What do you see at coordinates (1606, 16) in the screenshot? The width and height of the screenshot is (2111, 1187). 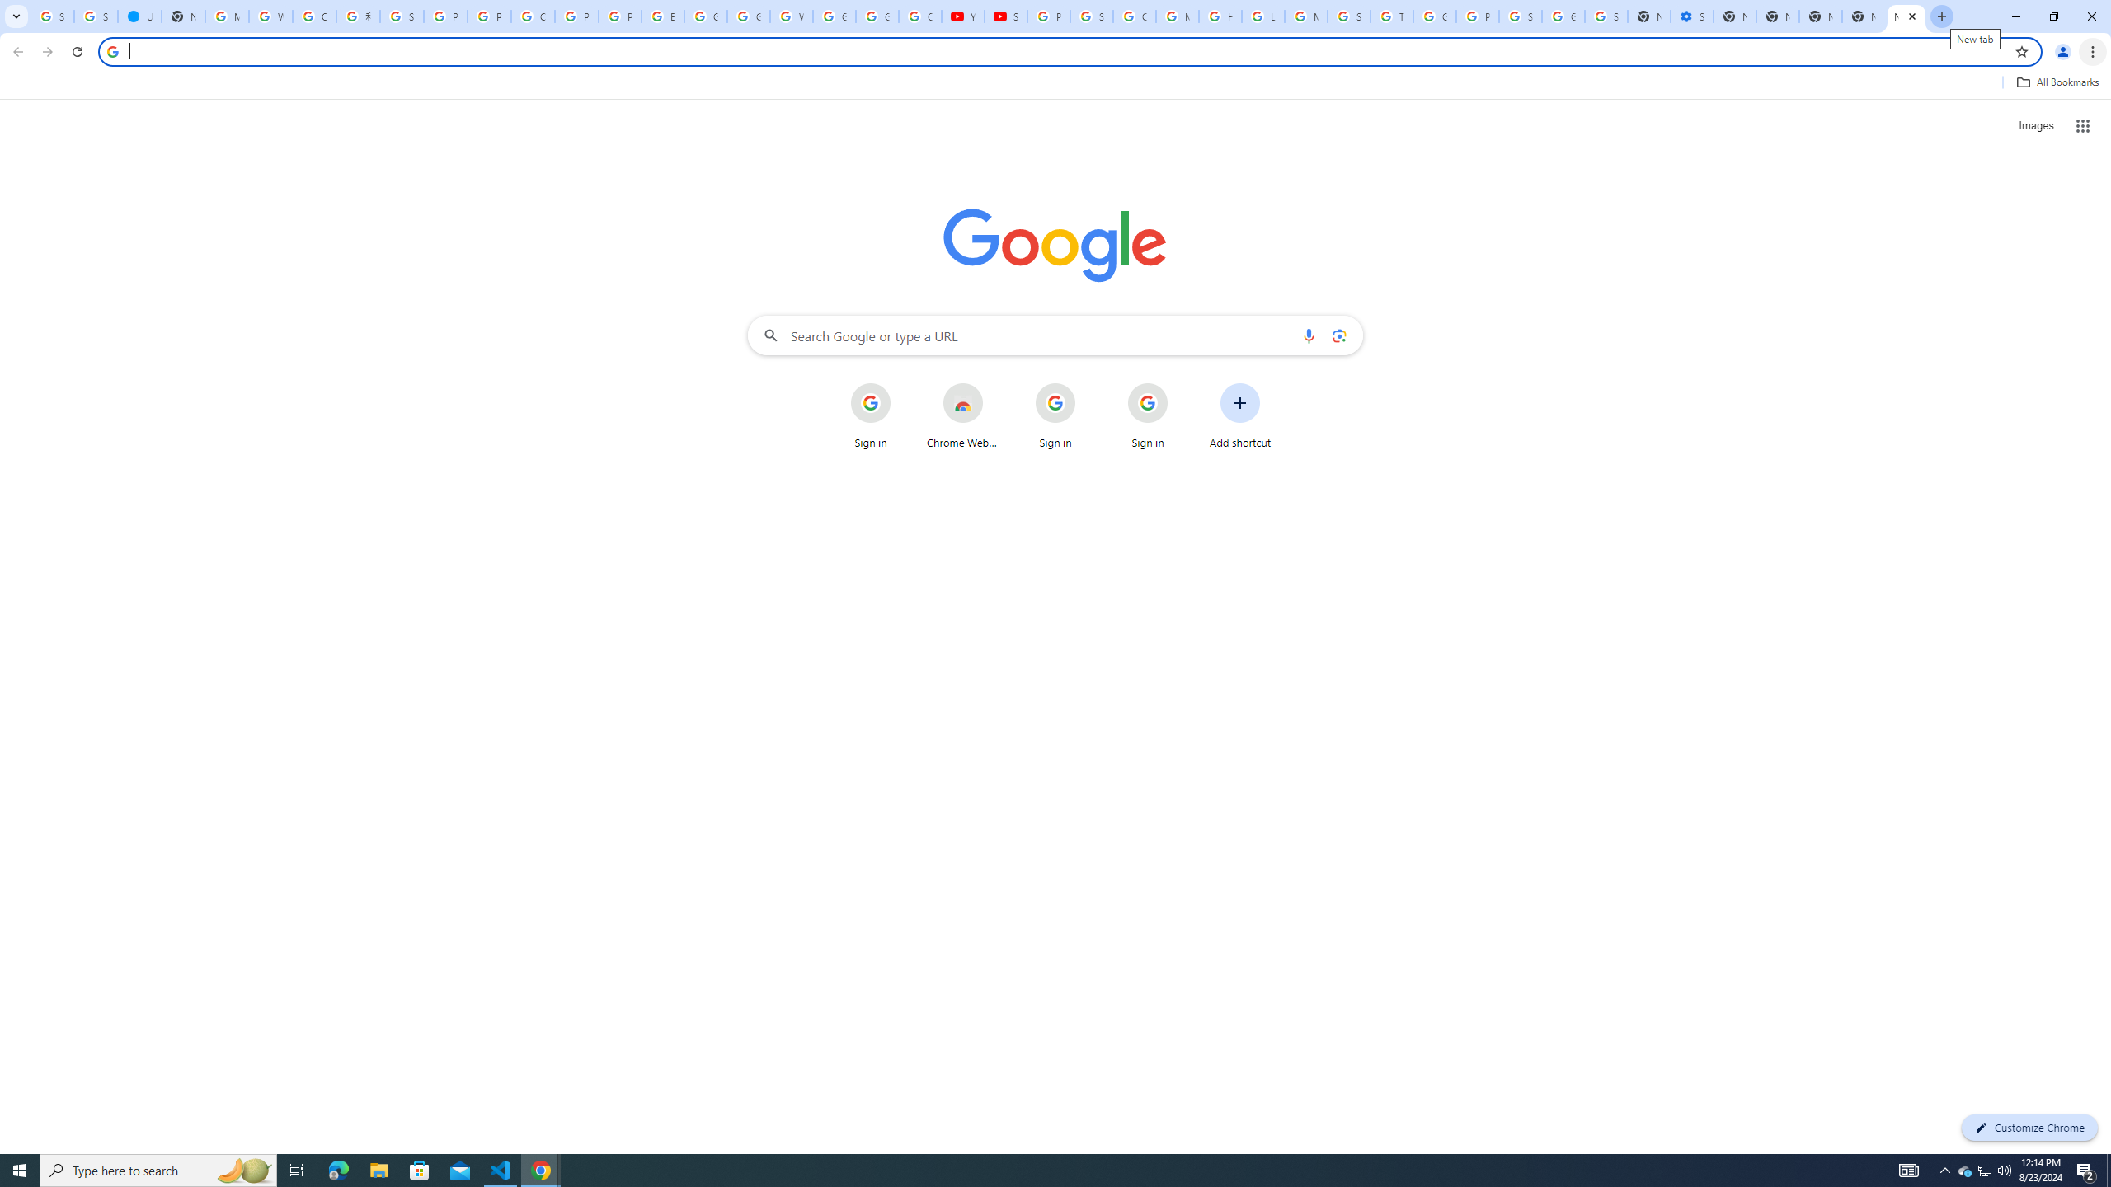 I see `Sign in - Google Accounts` at bounding box center [1606, 16].